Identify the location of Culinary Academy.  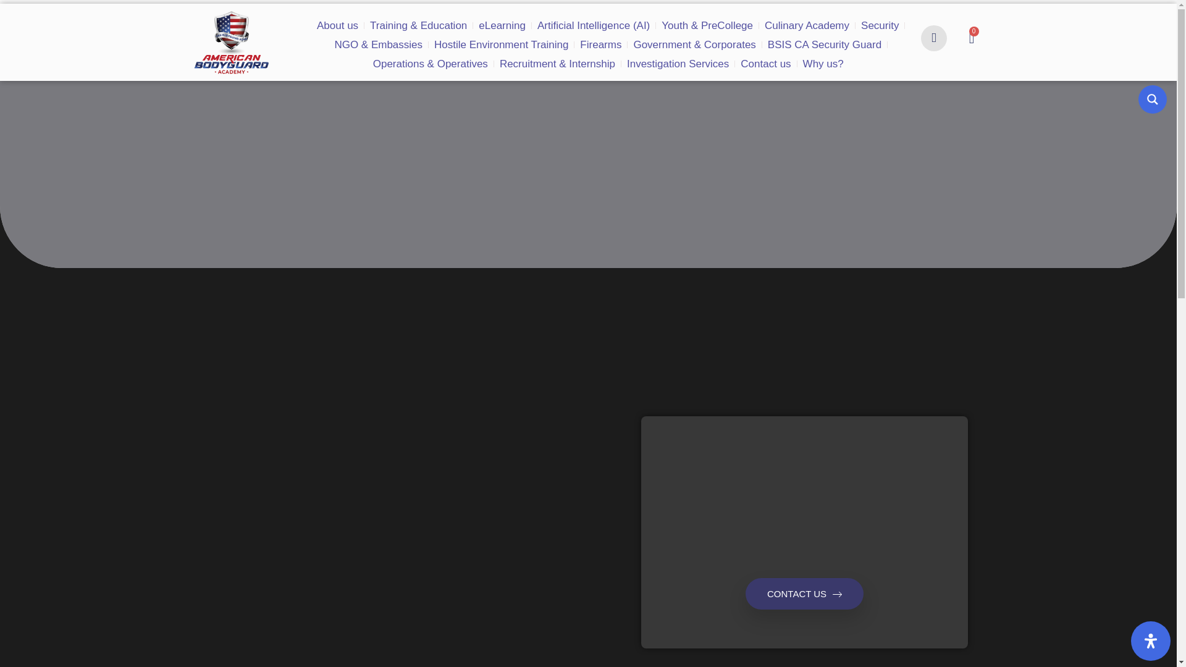
(714, 14).